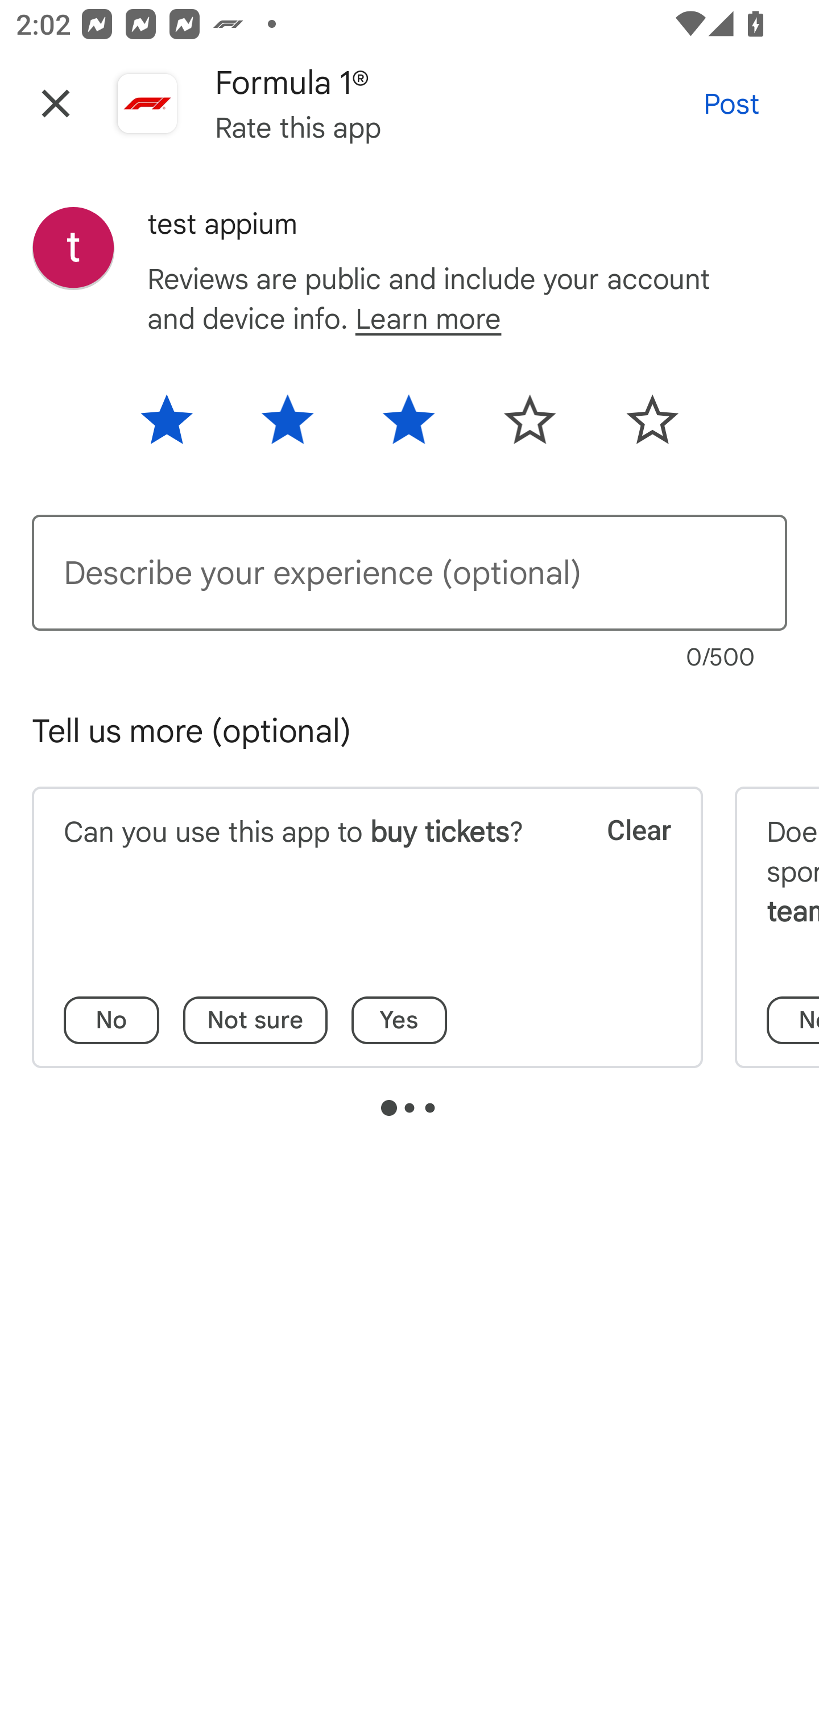 The width and height of the screenshot is (819, 1729). I want to click on Describe your experience (optional), so click(409, 573).